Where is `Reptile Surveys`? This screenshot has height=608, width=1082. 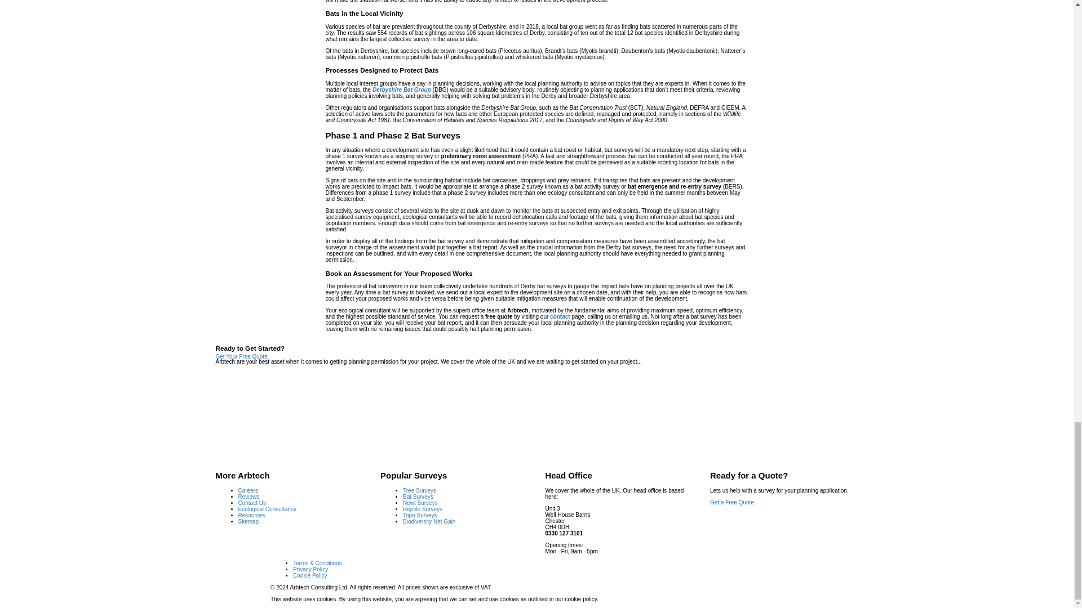 Reptile Surveys is located at coordinates (423, 508).